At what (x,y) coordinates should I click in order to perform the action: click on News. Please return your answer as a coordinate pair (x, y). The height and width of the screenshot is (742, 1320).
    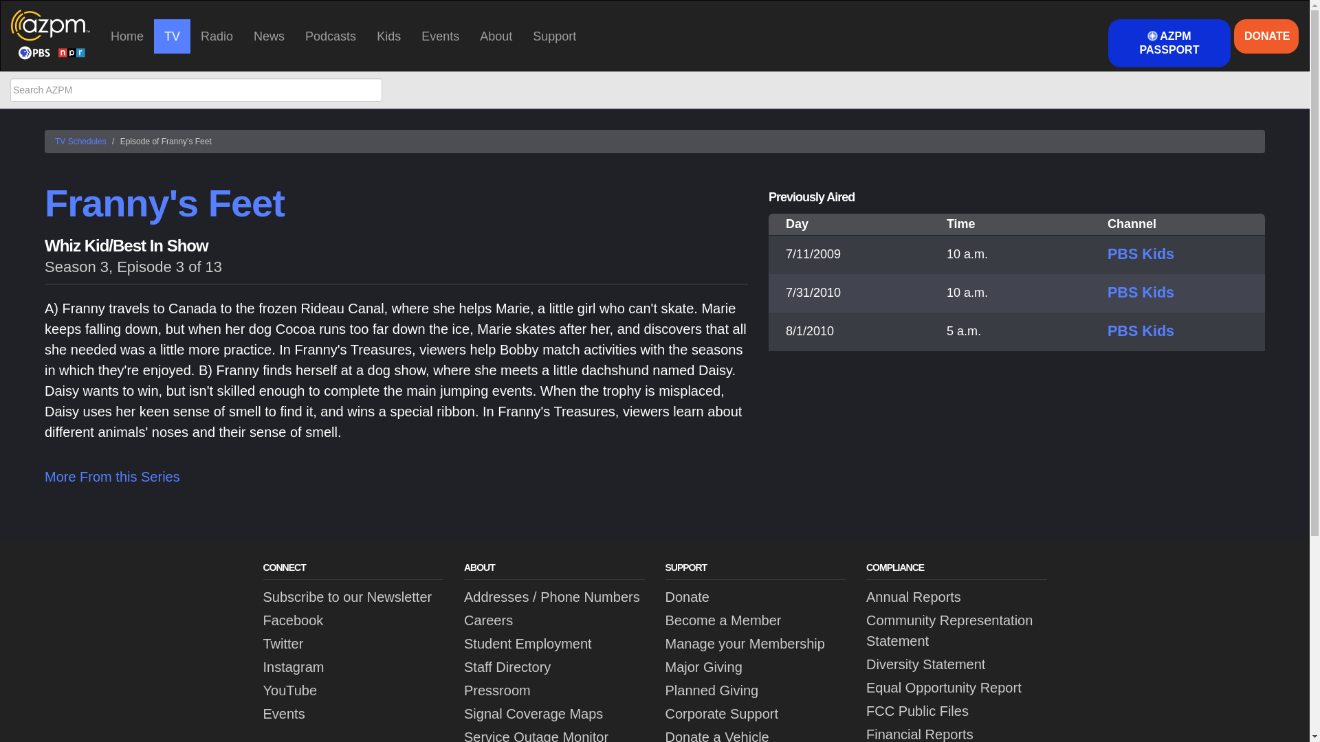
    Looking at the image, I should click on (268, 36).